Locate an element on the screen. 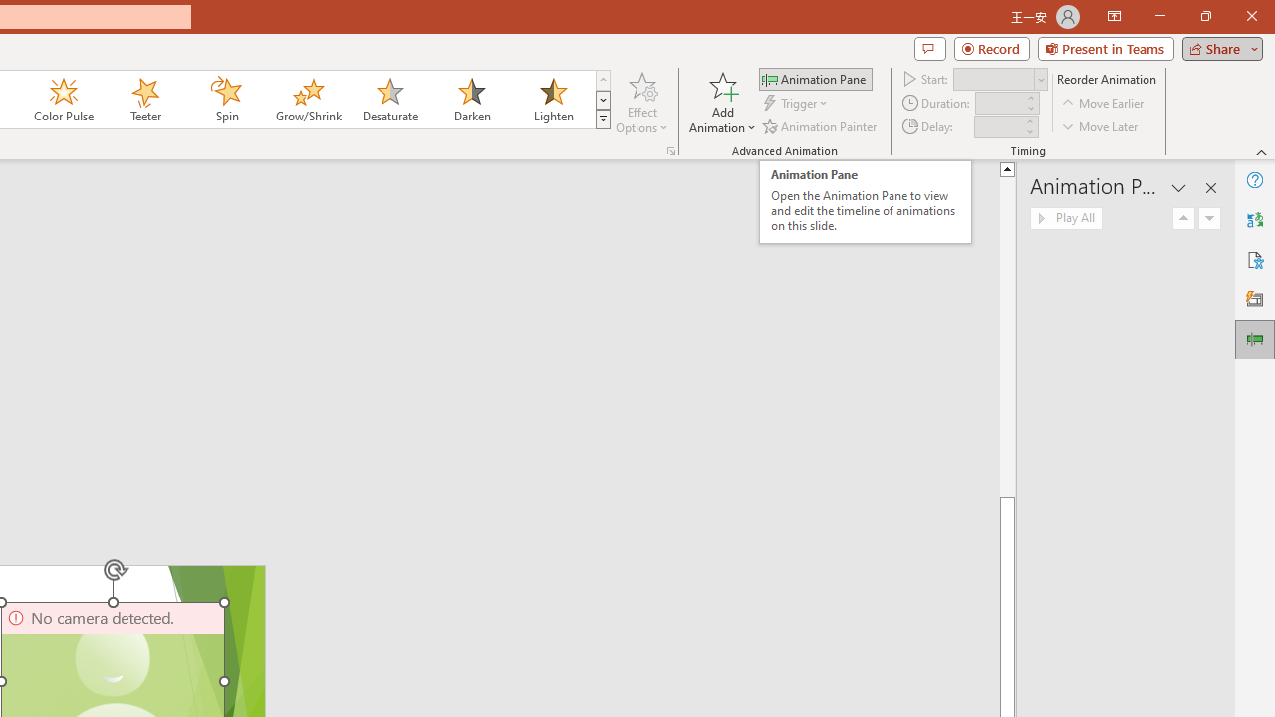 The image size is (1275, 717). Play All is located at coordinates (1066, 219).